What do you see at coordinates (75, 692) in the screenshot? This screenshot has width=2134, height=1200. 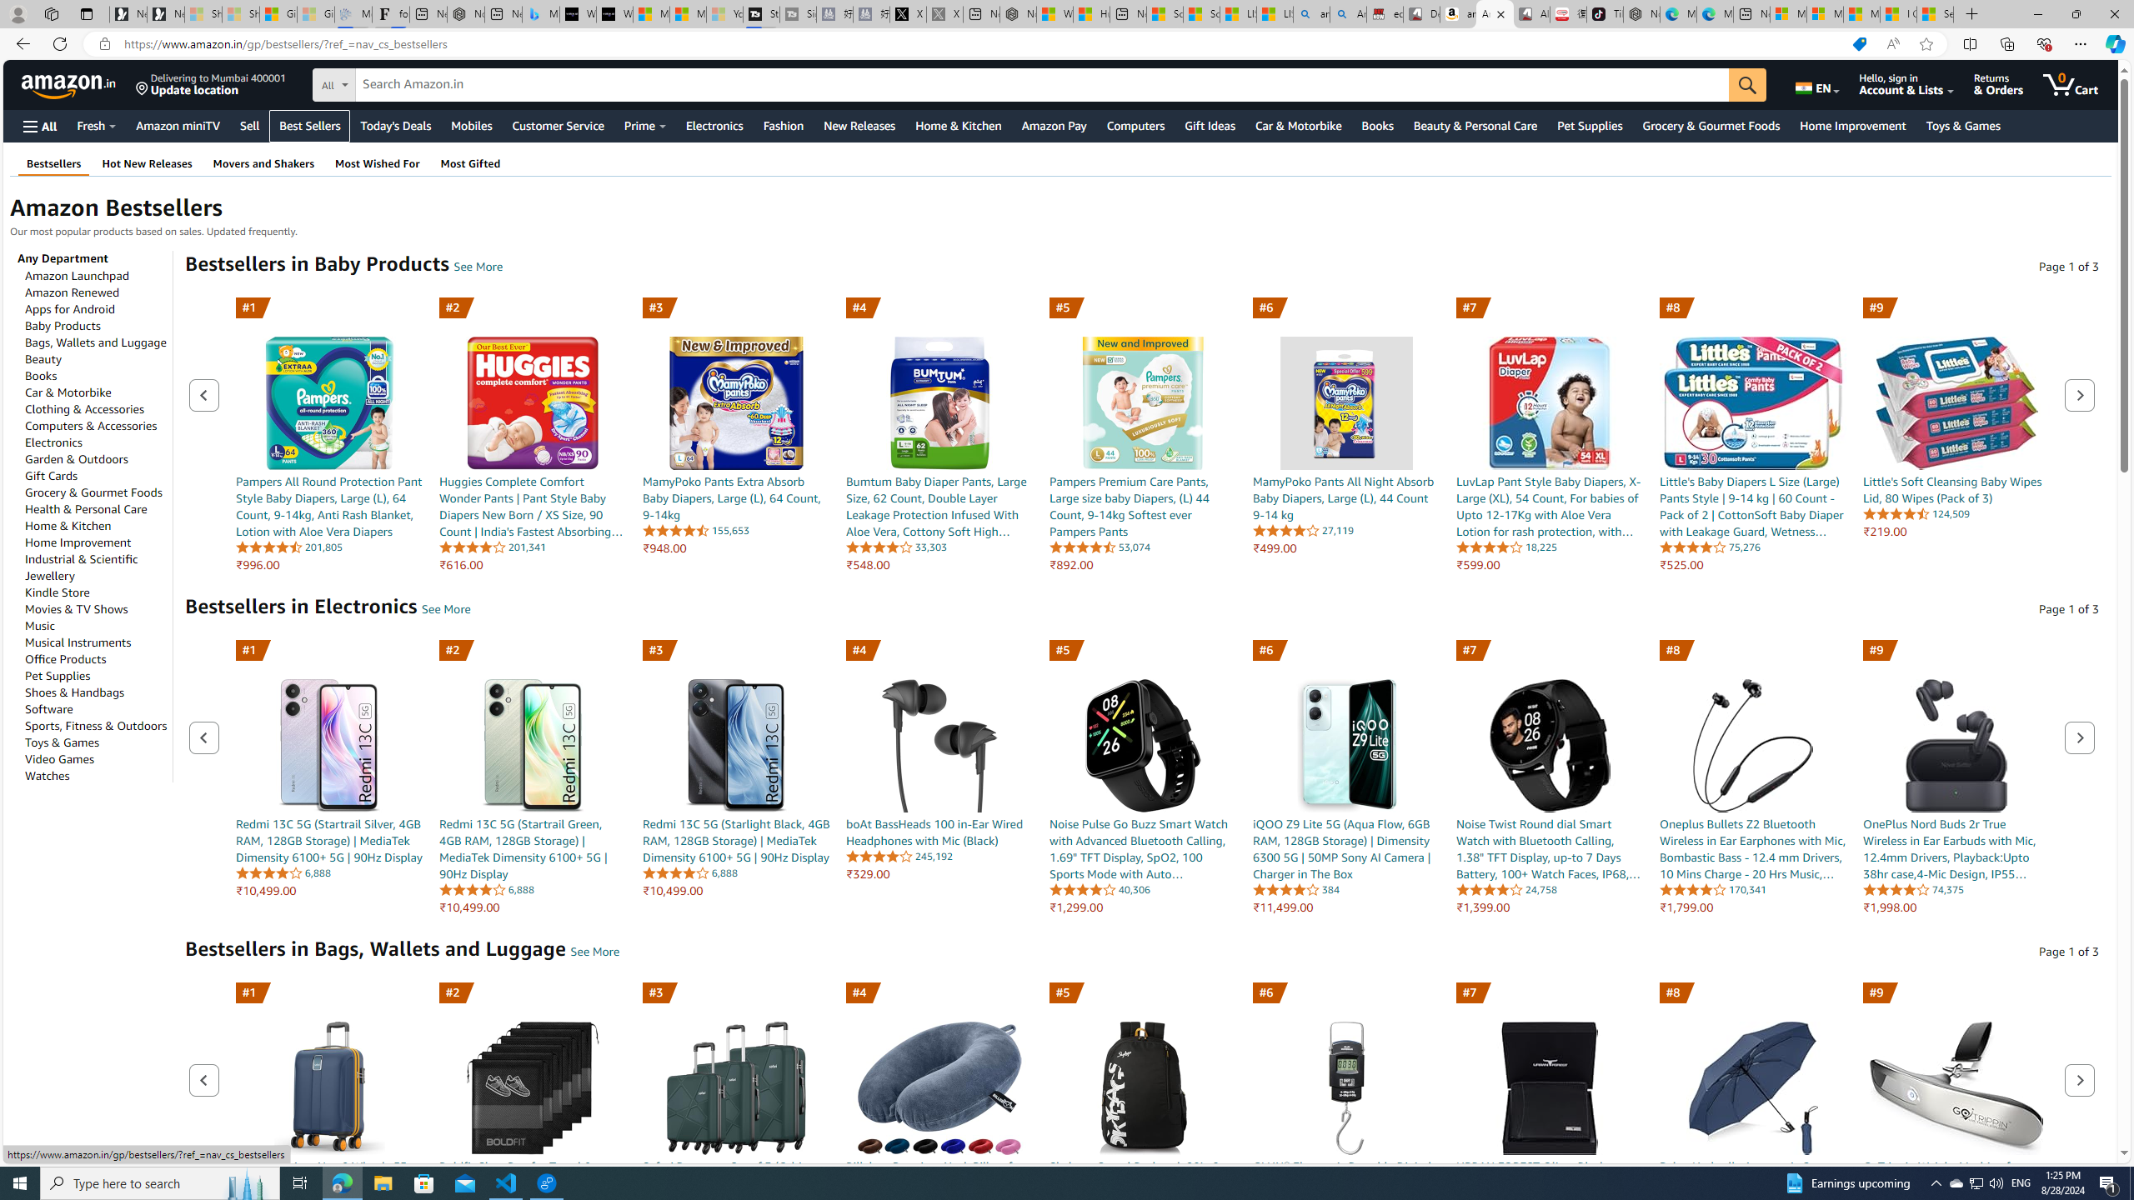 I see `Shoes & Handbags` at bounding box center [75, 692].